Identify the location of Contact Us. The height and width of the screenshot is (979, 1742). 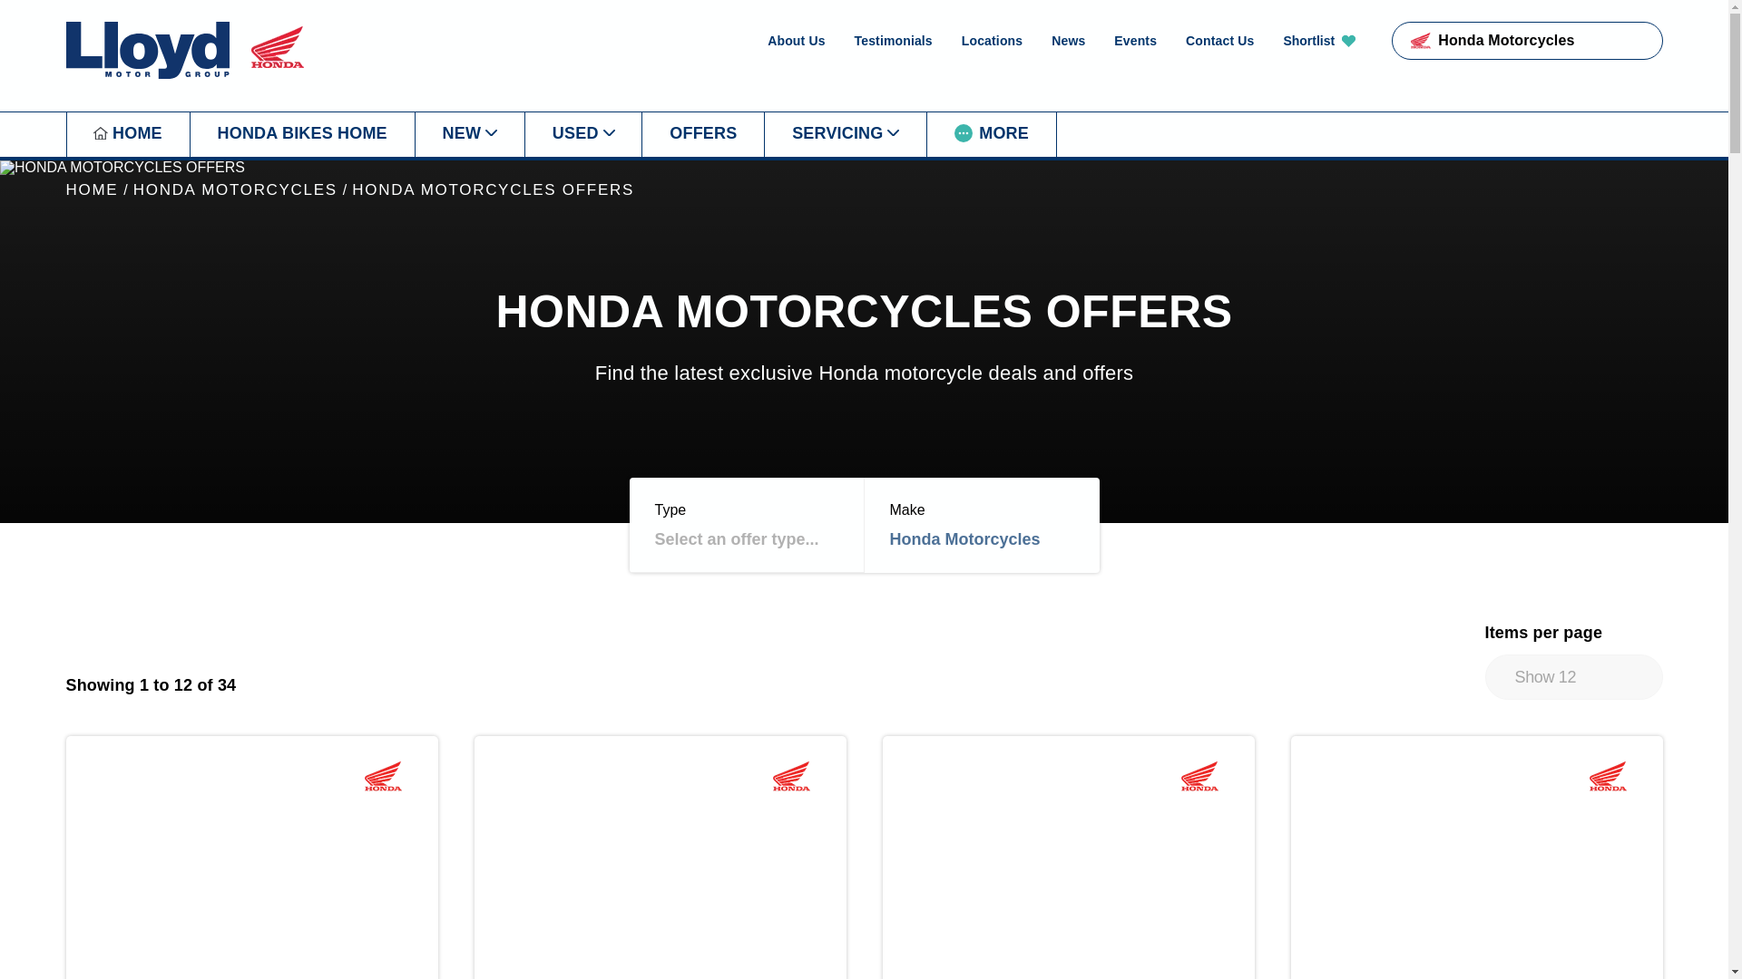
(1219, 40).